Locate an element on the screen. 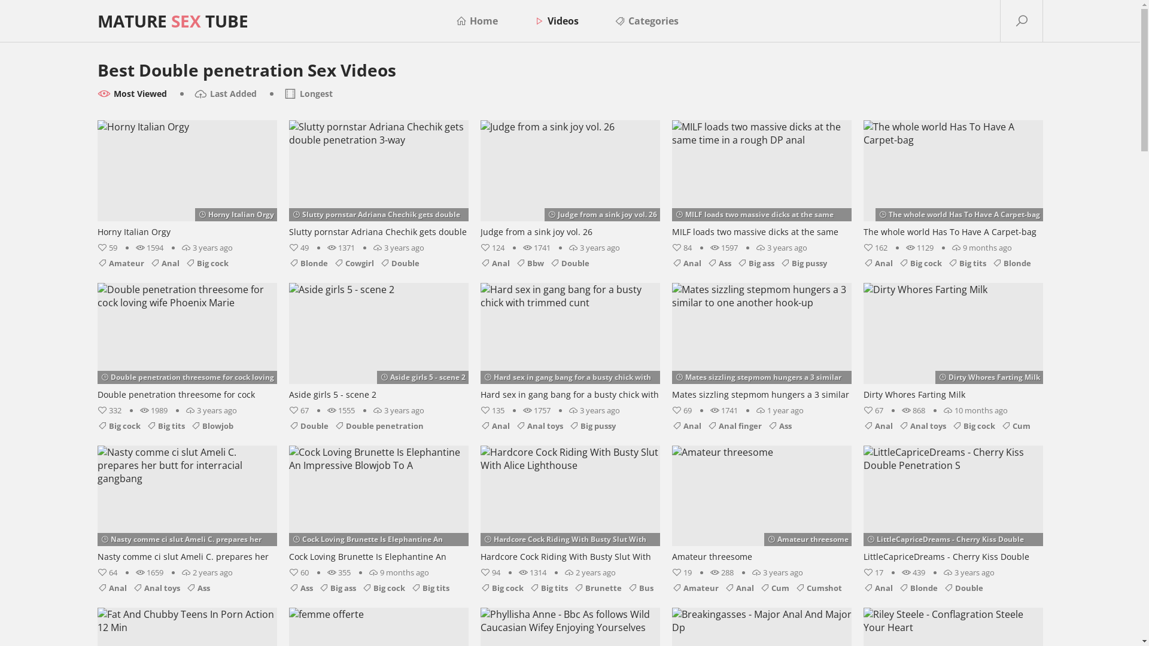 The image size is (1149, 646). Double is located at coordinates (399, 263).